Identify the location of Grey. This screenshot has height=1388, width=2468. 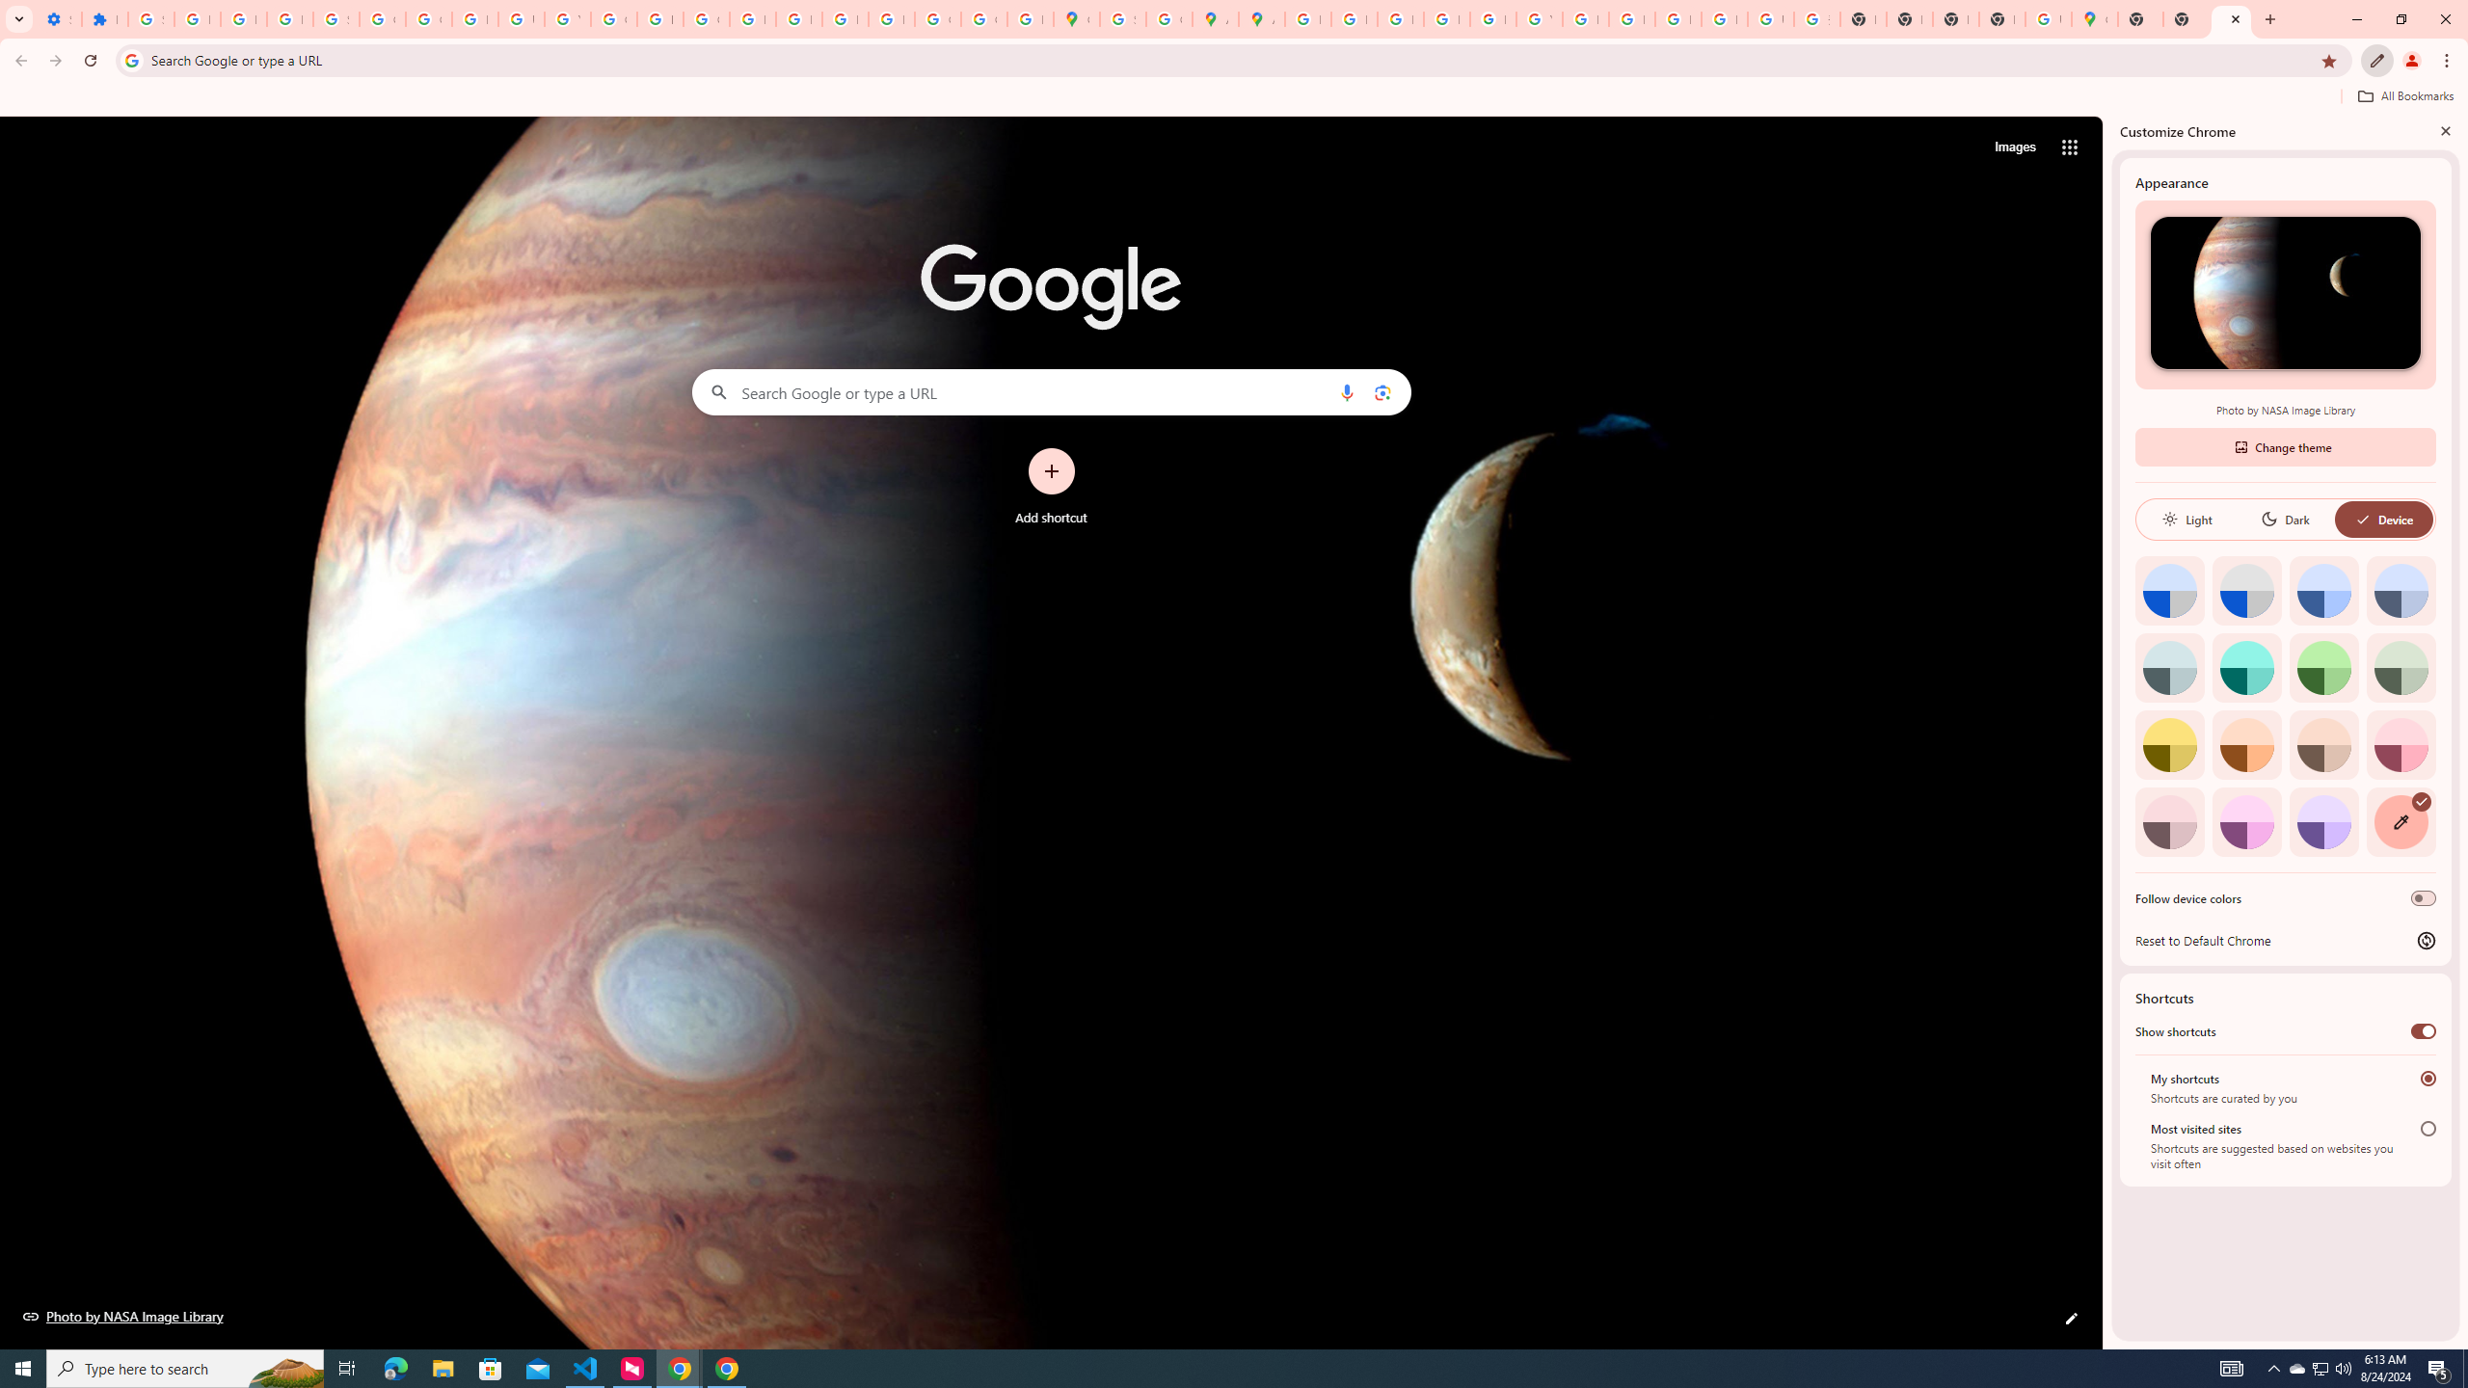
(2169, 667).